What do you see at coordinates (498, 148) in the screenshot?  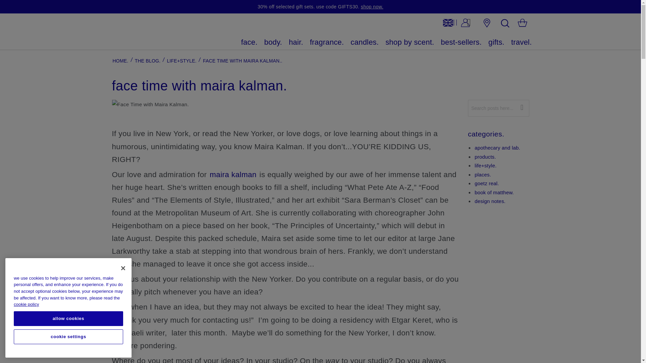 I see `apothecary and lab.` at bounding box center [498, 148].